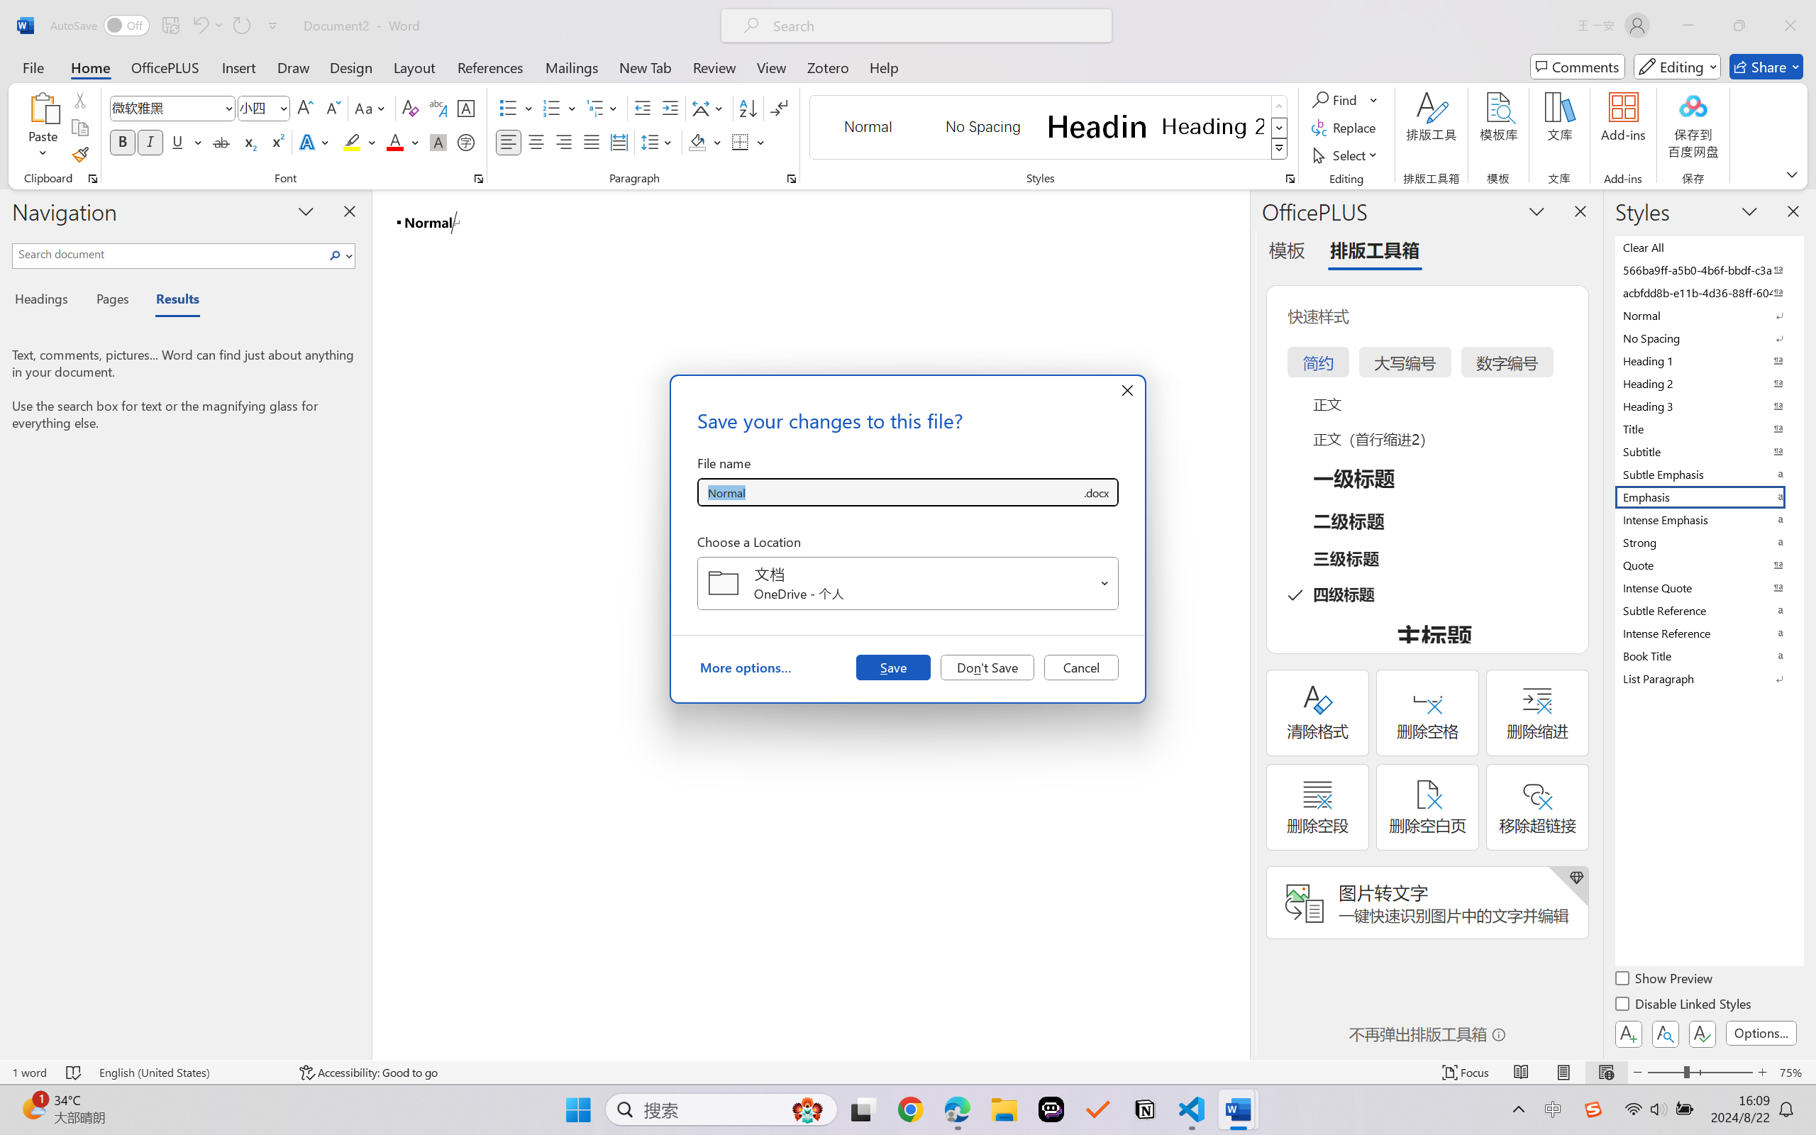 Image resolution: width=1816 pixels, height=1135 pixels. What do you see at coordinates (772, 67) in the screenshot?
I see `View` at bounding box center [772, 67].